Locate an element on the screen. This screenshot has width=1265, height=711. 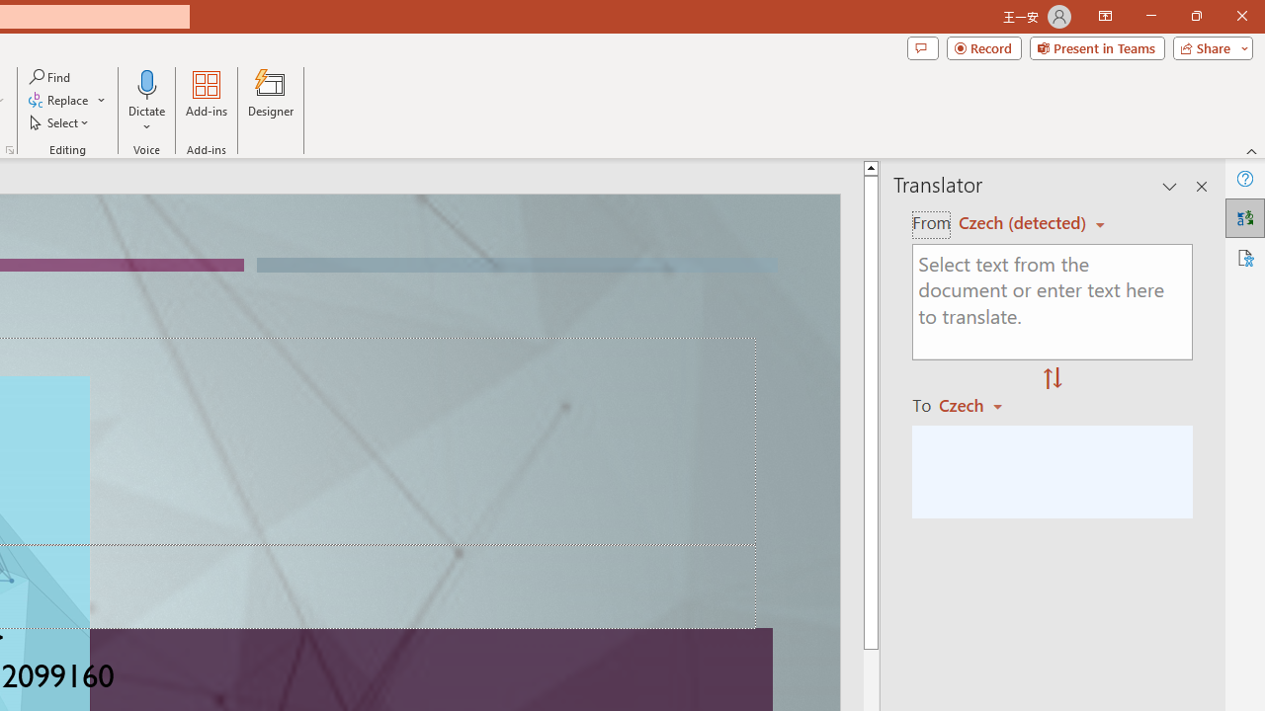
Czech is located at coordinates (979, 405).